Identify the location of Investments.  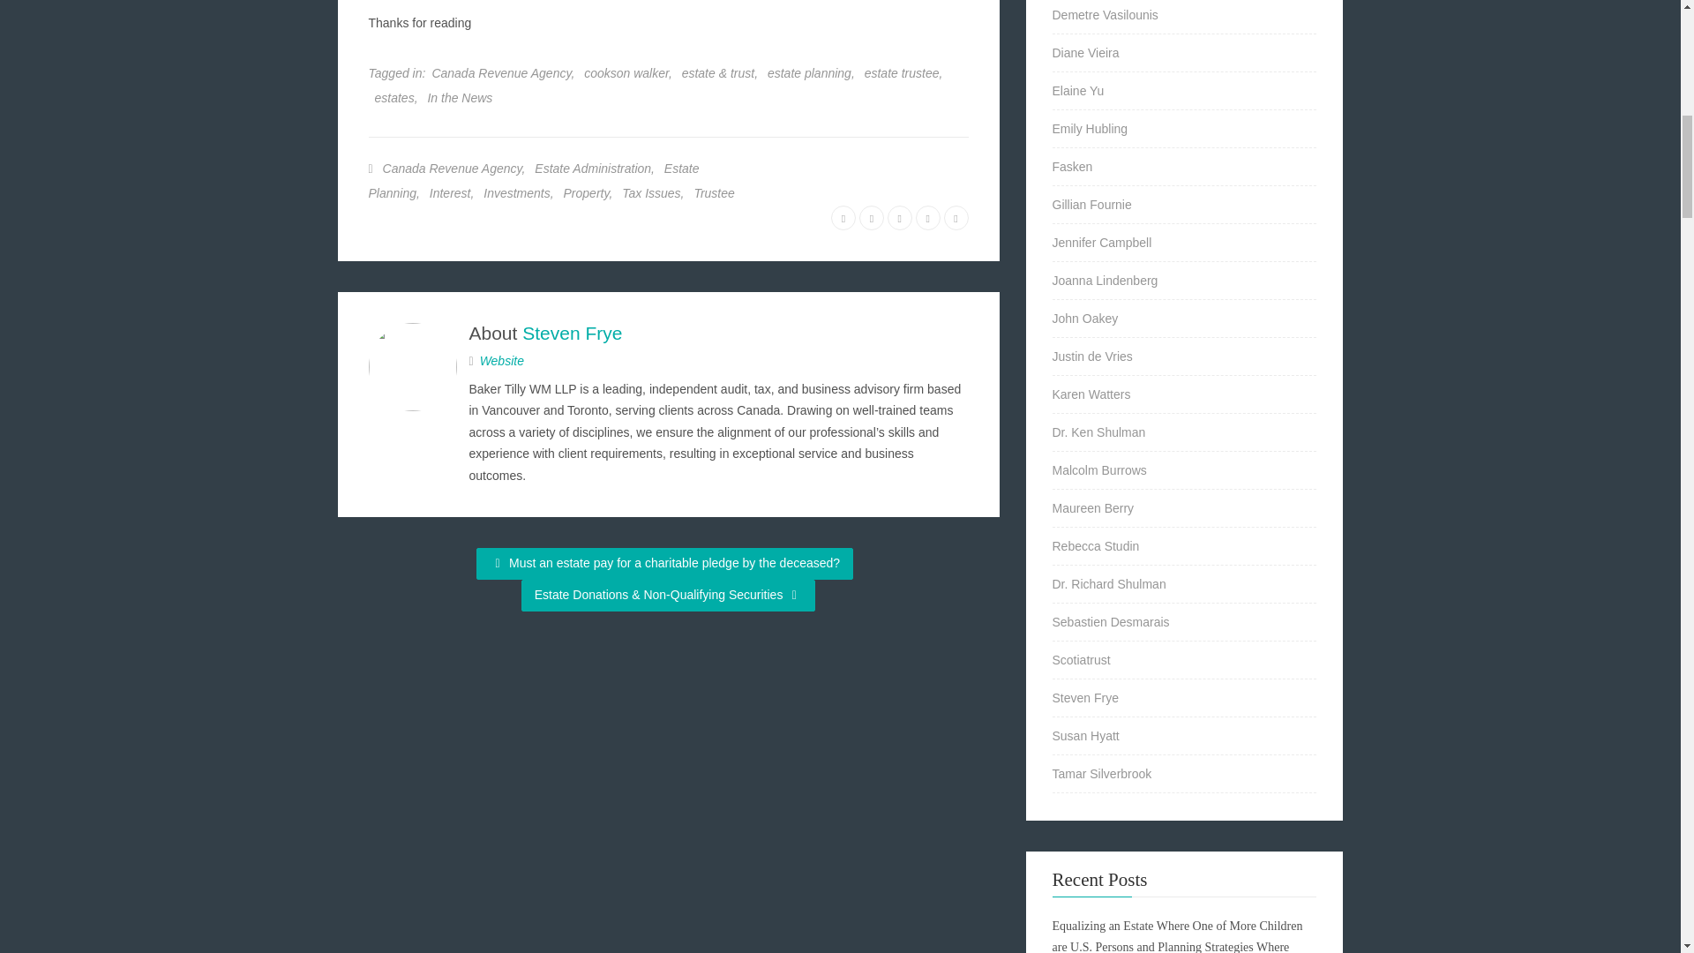
(515, 191).